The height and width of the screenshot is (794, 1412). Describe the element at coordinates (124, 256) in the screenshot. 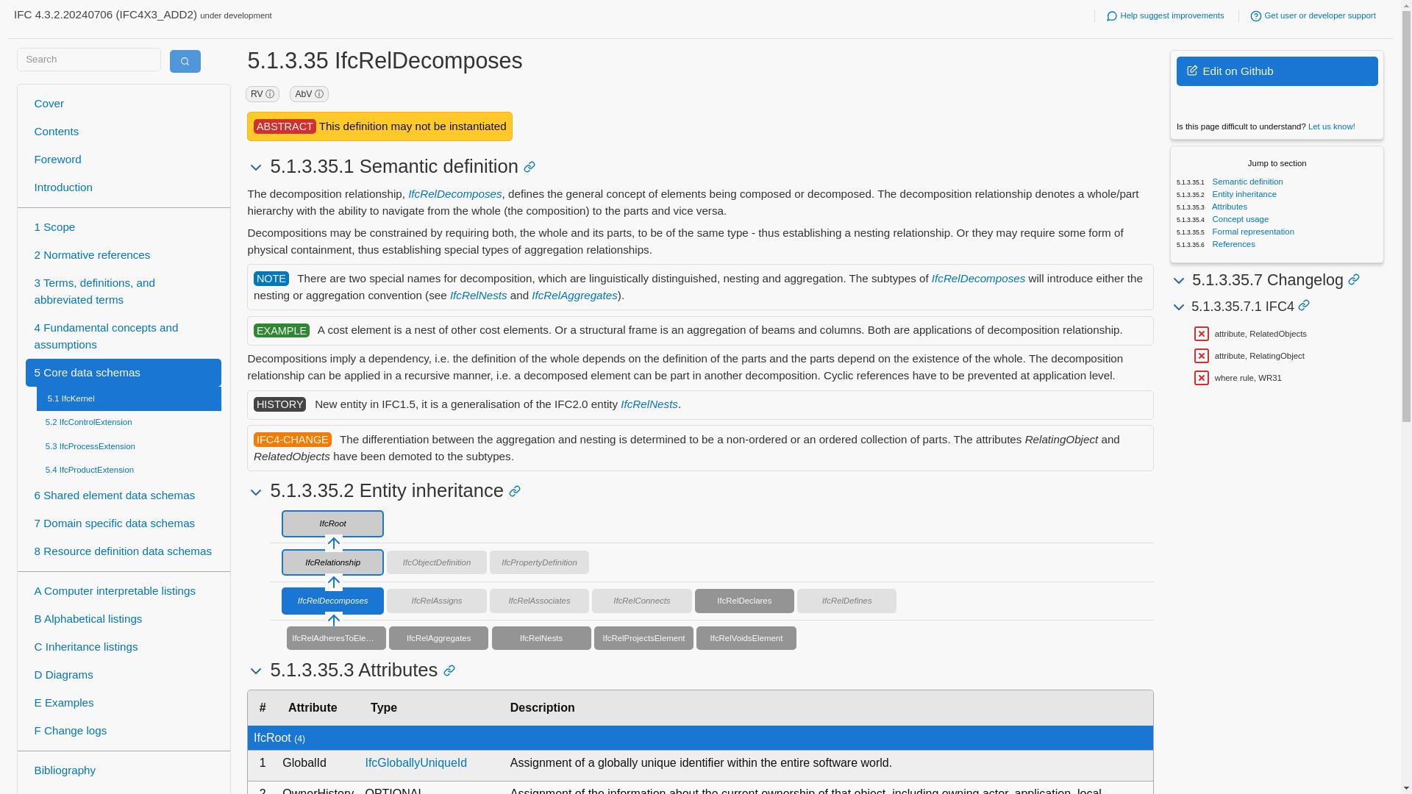

I see `2 Normative references` at that location.